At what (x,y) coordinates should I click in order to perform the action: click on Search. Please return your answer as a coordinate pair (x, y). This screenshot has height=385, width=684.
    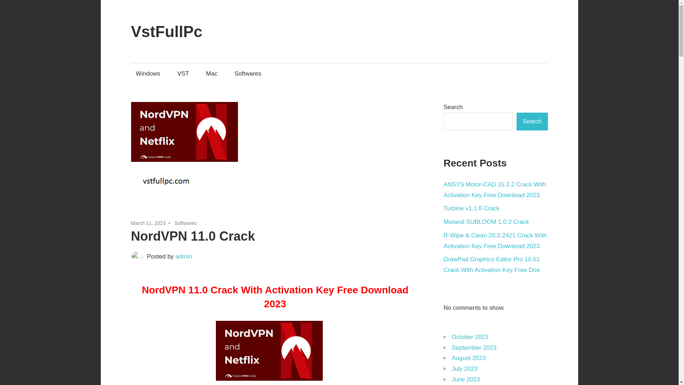
    Looking at the image, I should click on (532, 122).